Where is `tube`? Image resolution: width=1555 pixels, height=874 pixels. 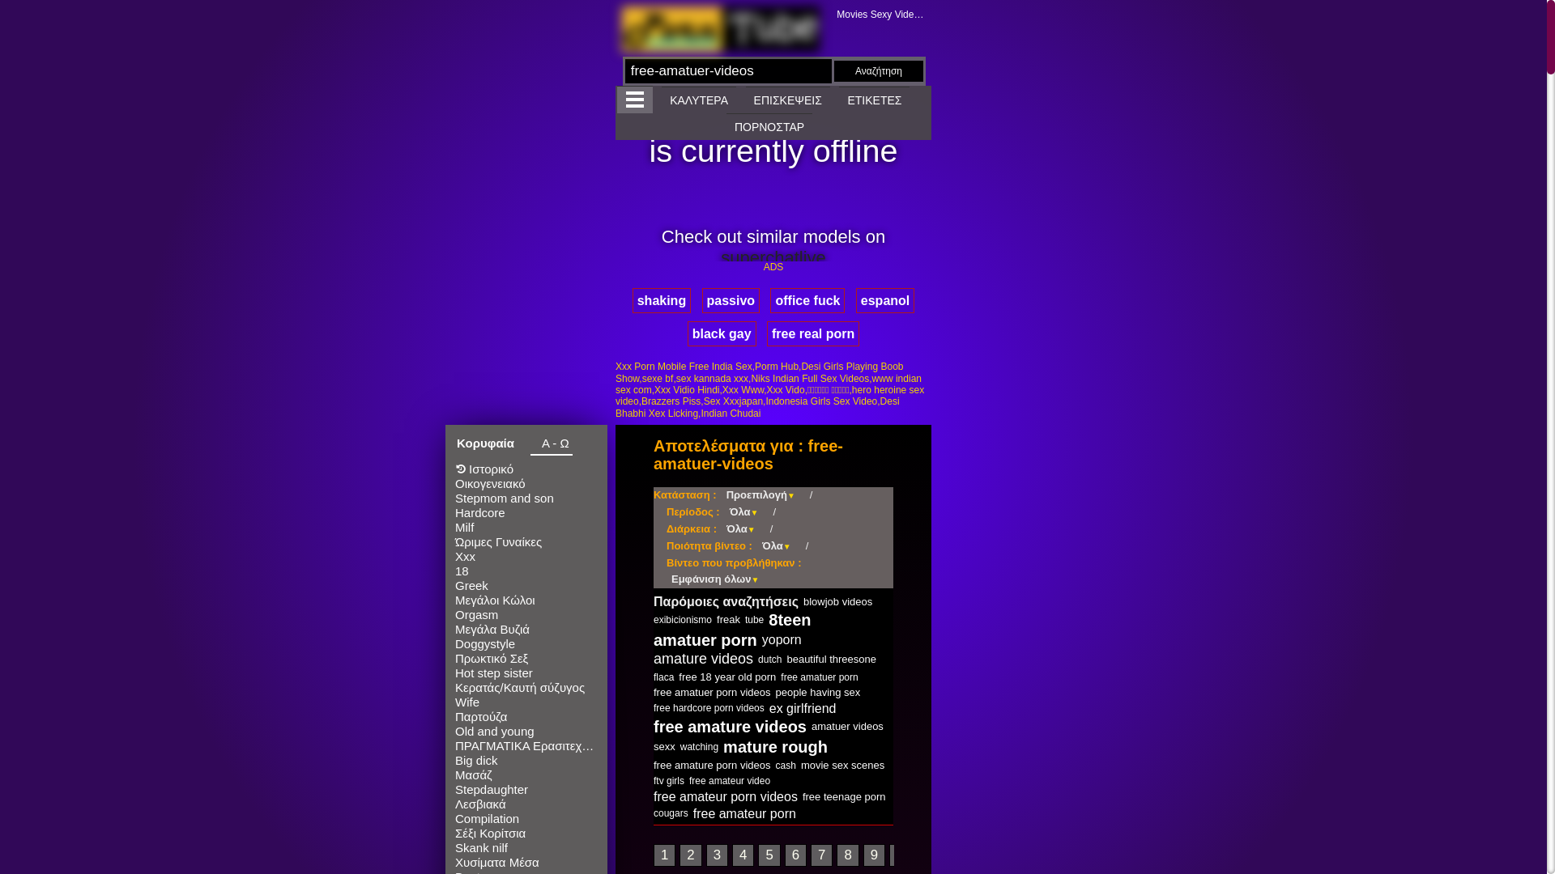
tube is located at coordinates (755, 620).